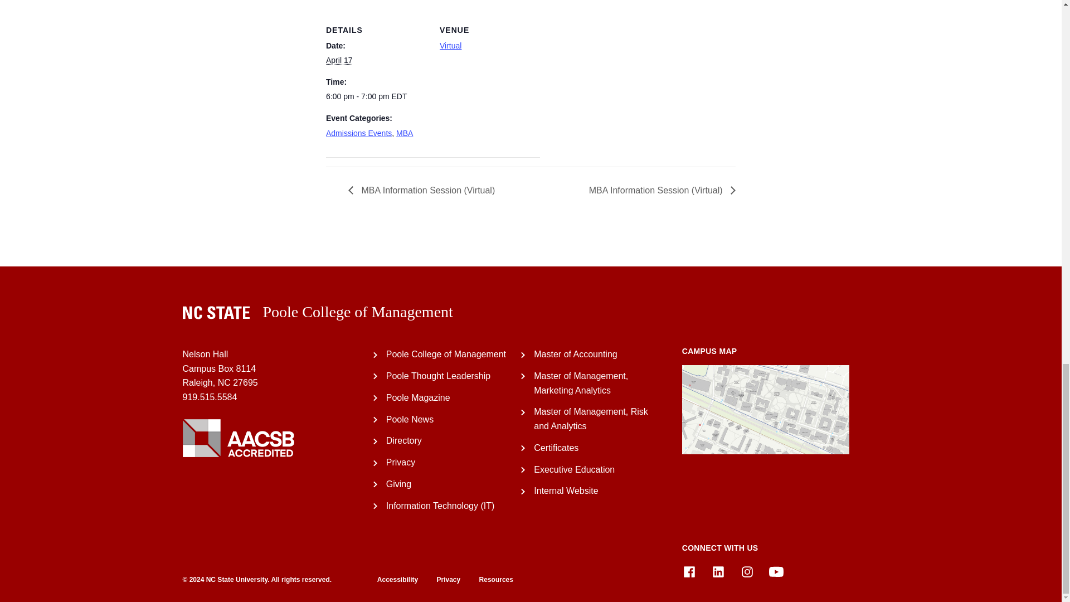 The height and width of the screenshot is (602, 1070). What do you see at coordinates (689, 572) in the screenshot?
I see `Facebook` at bounding box center [689, 572].